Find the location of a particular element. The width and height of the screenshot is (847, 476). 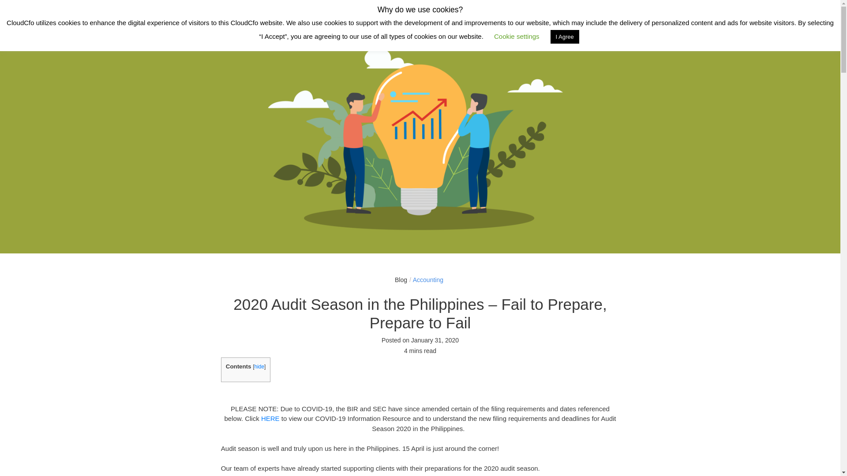

Contact Us is located at coordinates (761, 14).